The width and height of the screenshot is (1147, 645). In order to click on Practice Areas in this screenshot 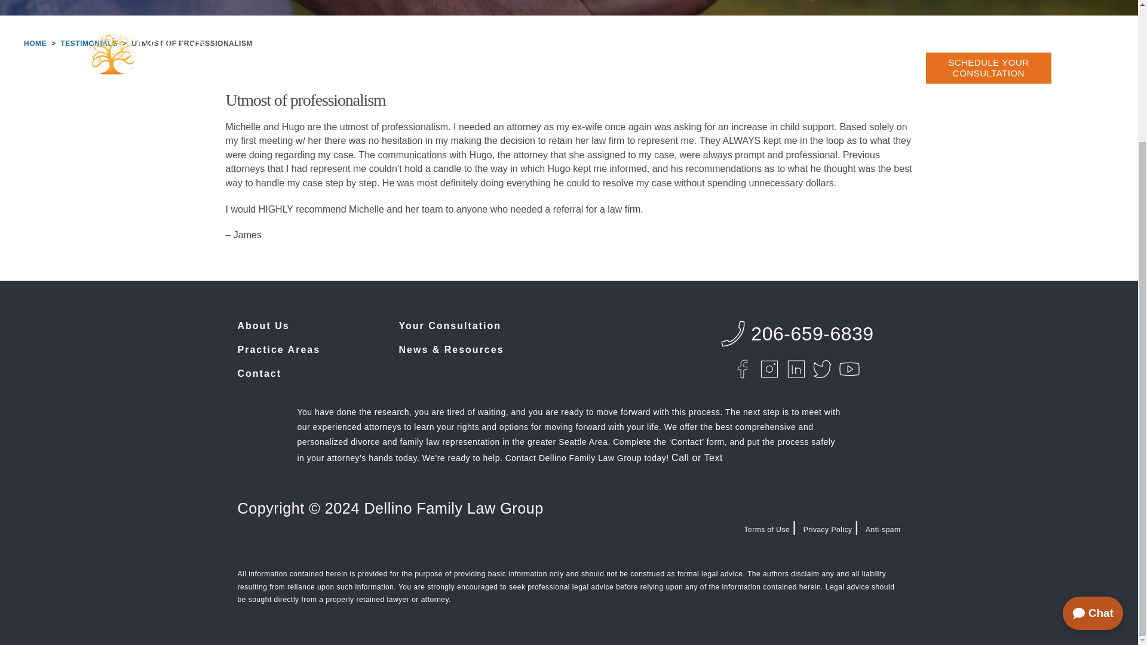, I will do `click(279, 349)`.